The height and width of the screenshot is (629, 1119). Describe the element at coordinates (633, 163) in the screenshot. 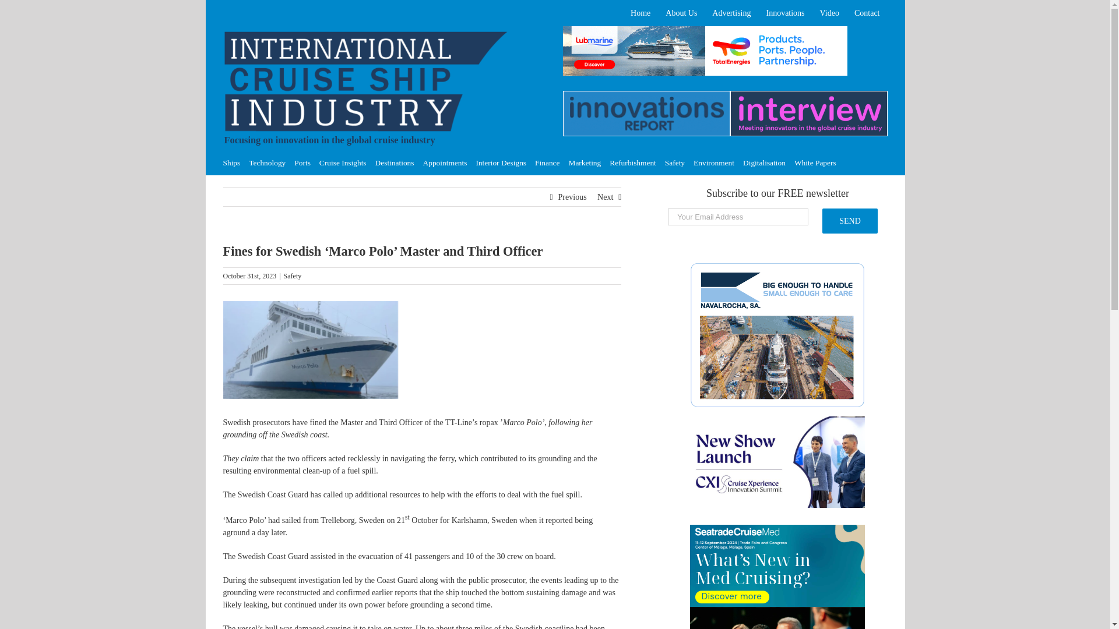

I see `Refurbishment` at that location.